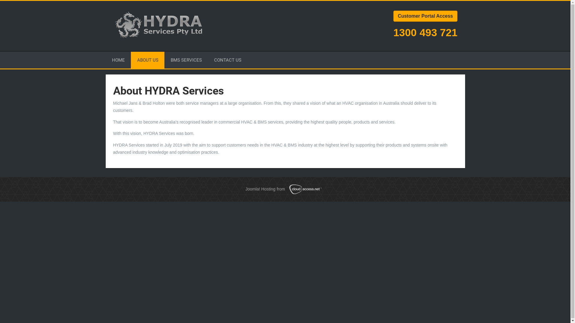  What do you see at coordinates (425, 16) in the screenshot?
I see `Customer Portal Access` at bounding box center [425, 16].